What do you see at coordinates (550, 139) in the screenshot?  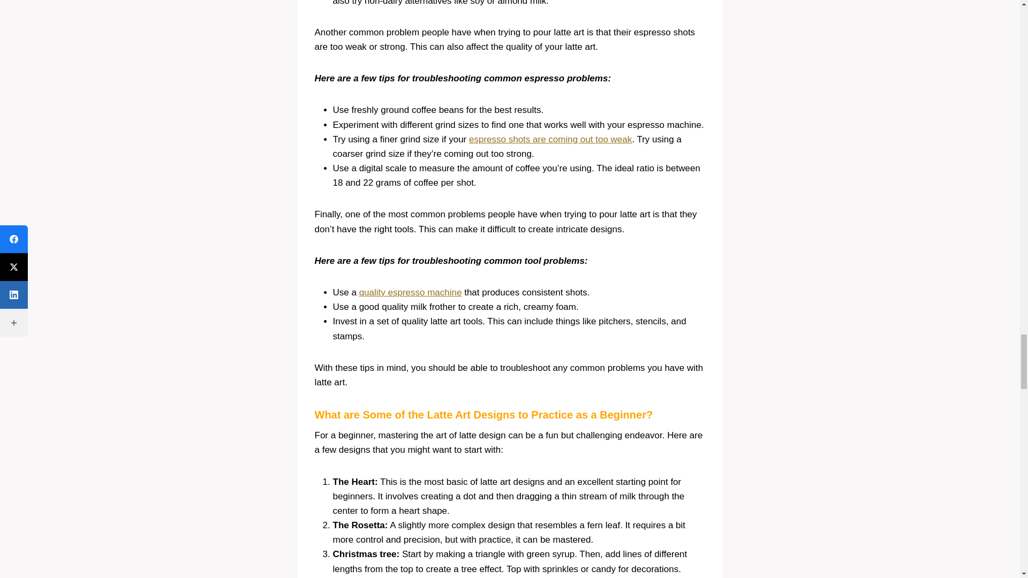 I see `espresso shots are coming out too weak` at bounding box center [550, 139].